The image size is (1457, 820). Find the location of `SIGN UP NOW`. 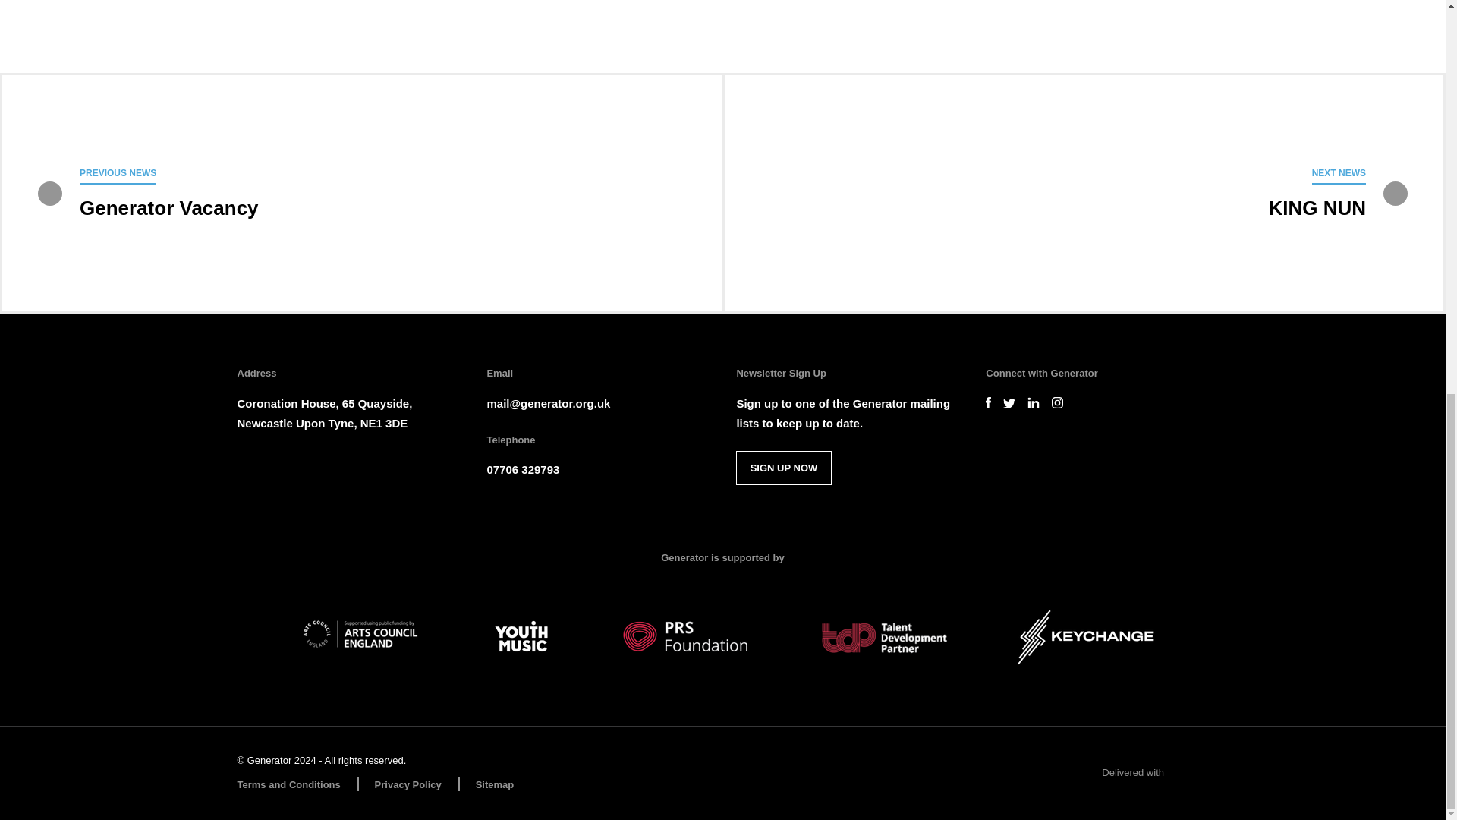

SIGN UP NOW is located at coordinates (783, 468).